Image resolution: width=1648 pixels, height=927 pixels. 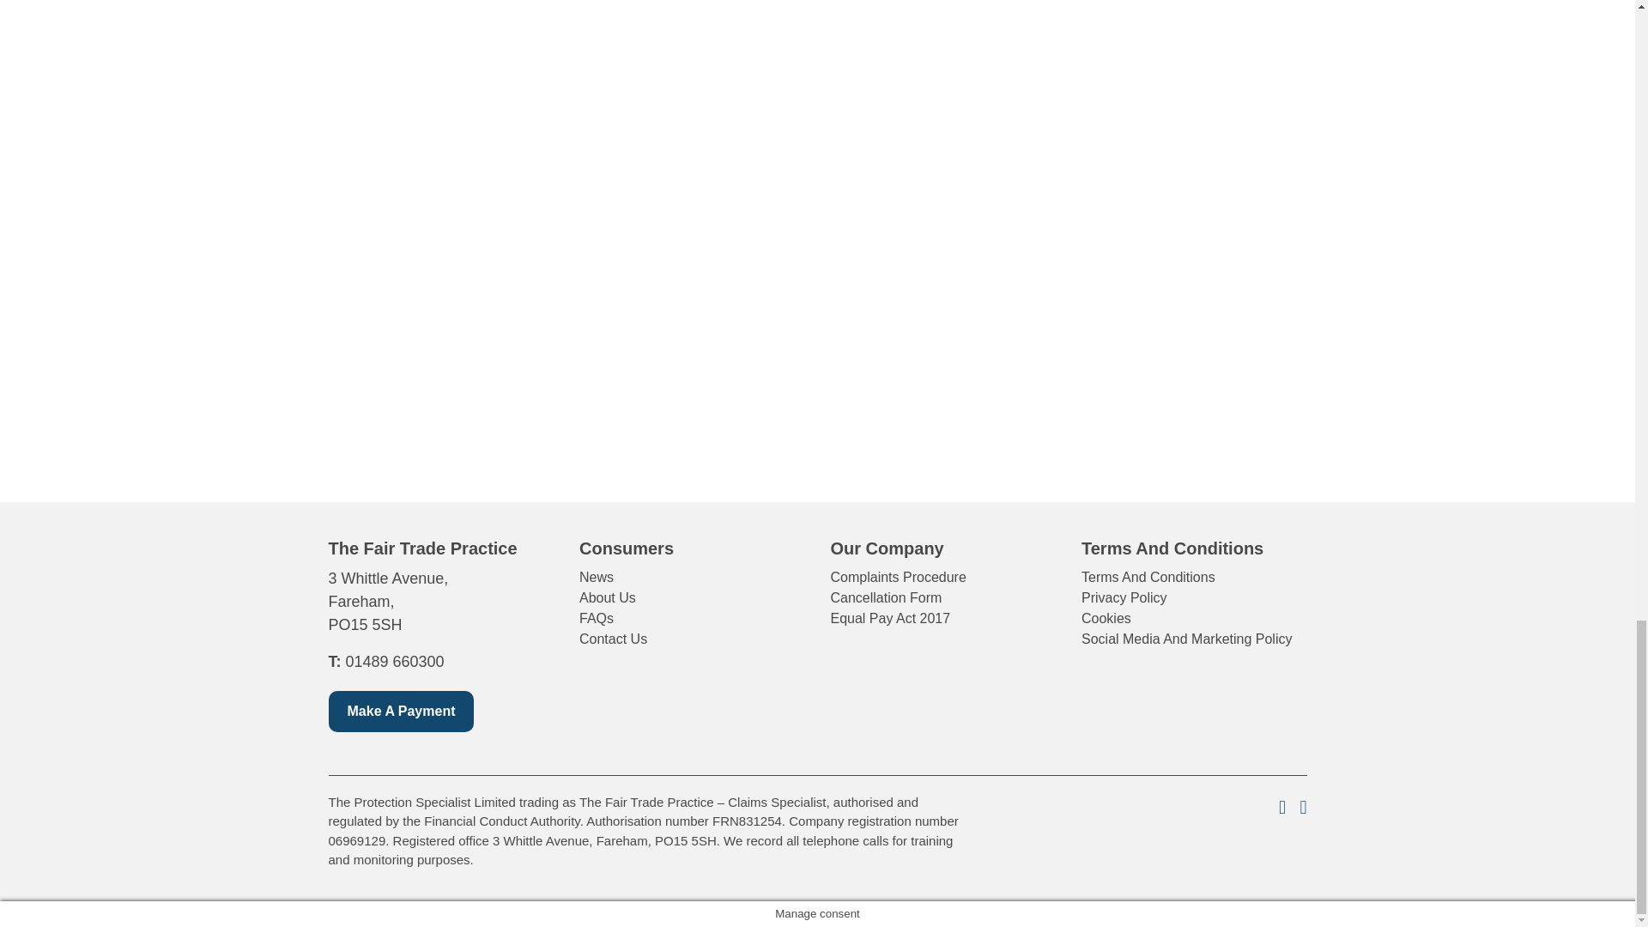 I want to click on Submit, so click(x=1264, y=466).